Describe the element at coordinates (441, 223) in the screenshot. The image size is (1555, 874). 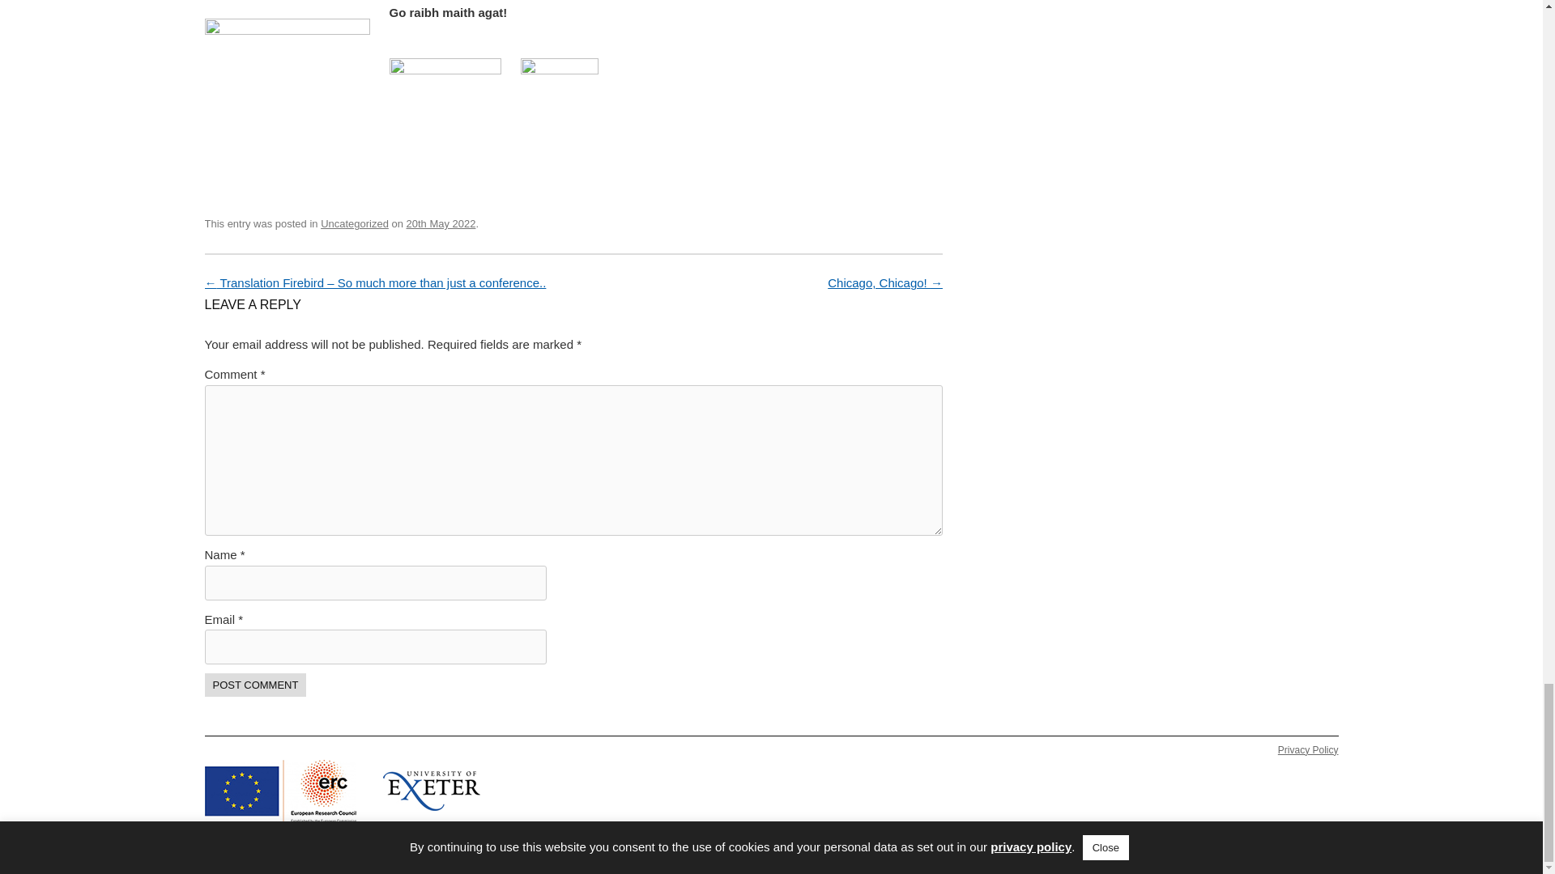
I see `09:22` at that location.